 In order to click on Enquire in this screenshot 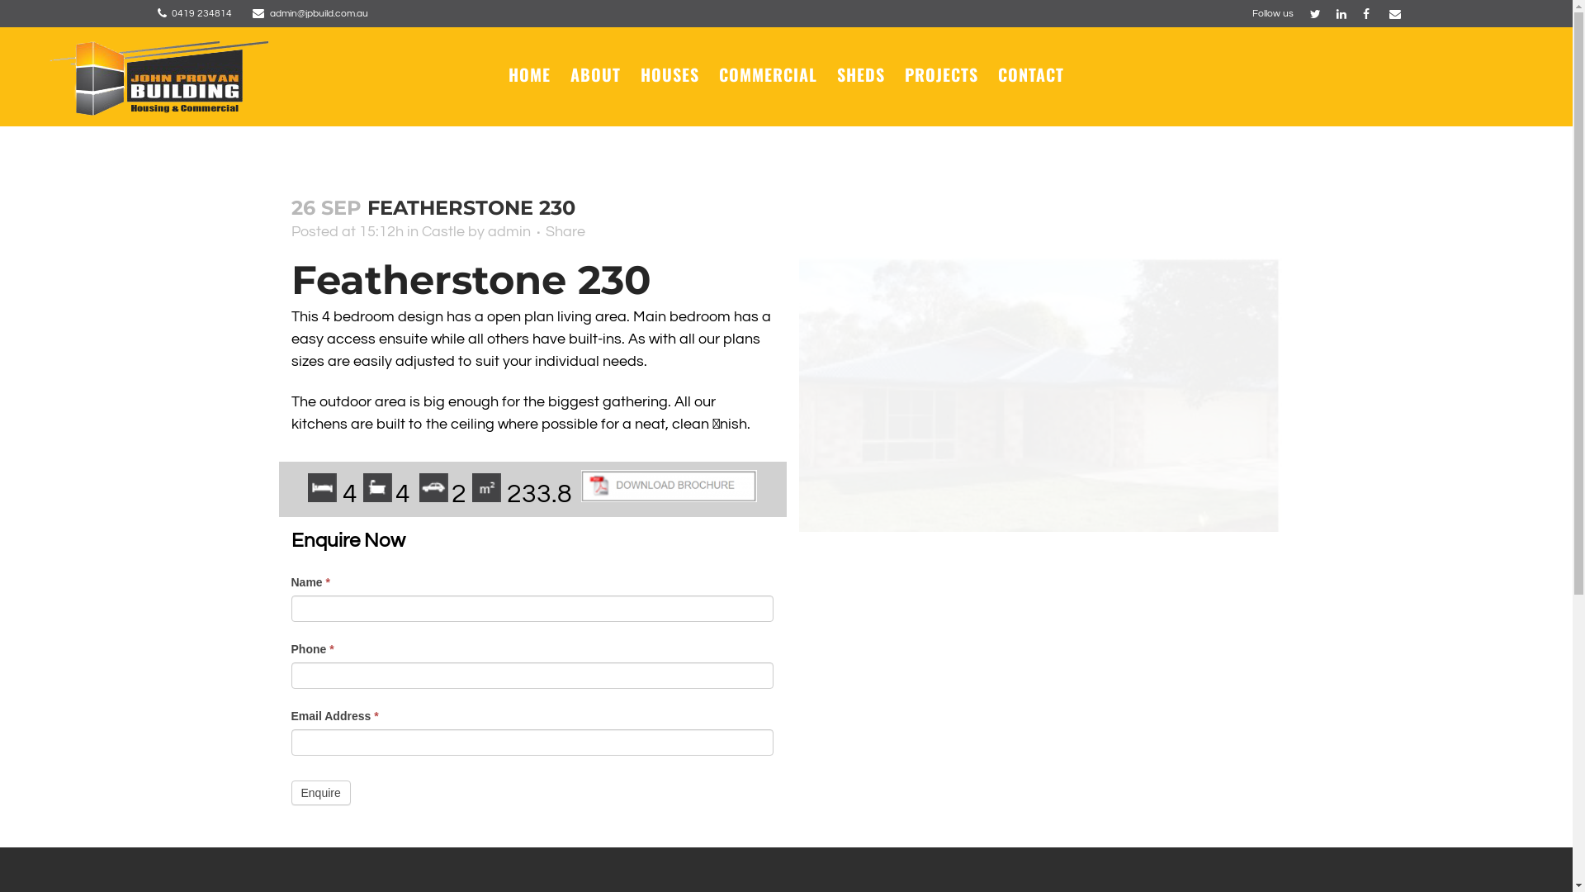, I will do `click(320, 793)`.